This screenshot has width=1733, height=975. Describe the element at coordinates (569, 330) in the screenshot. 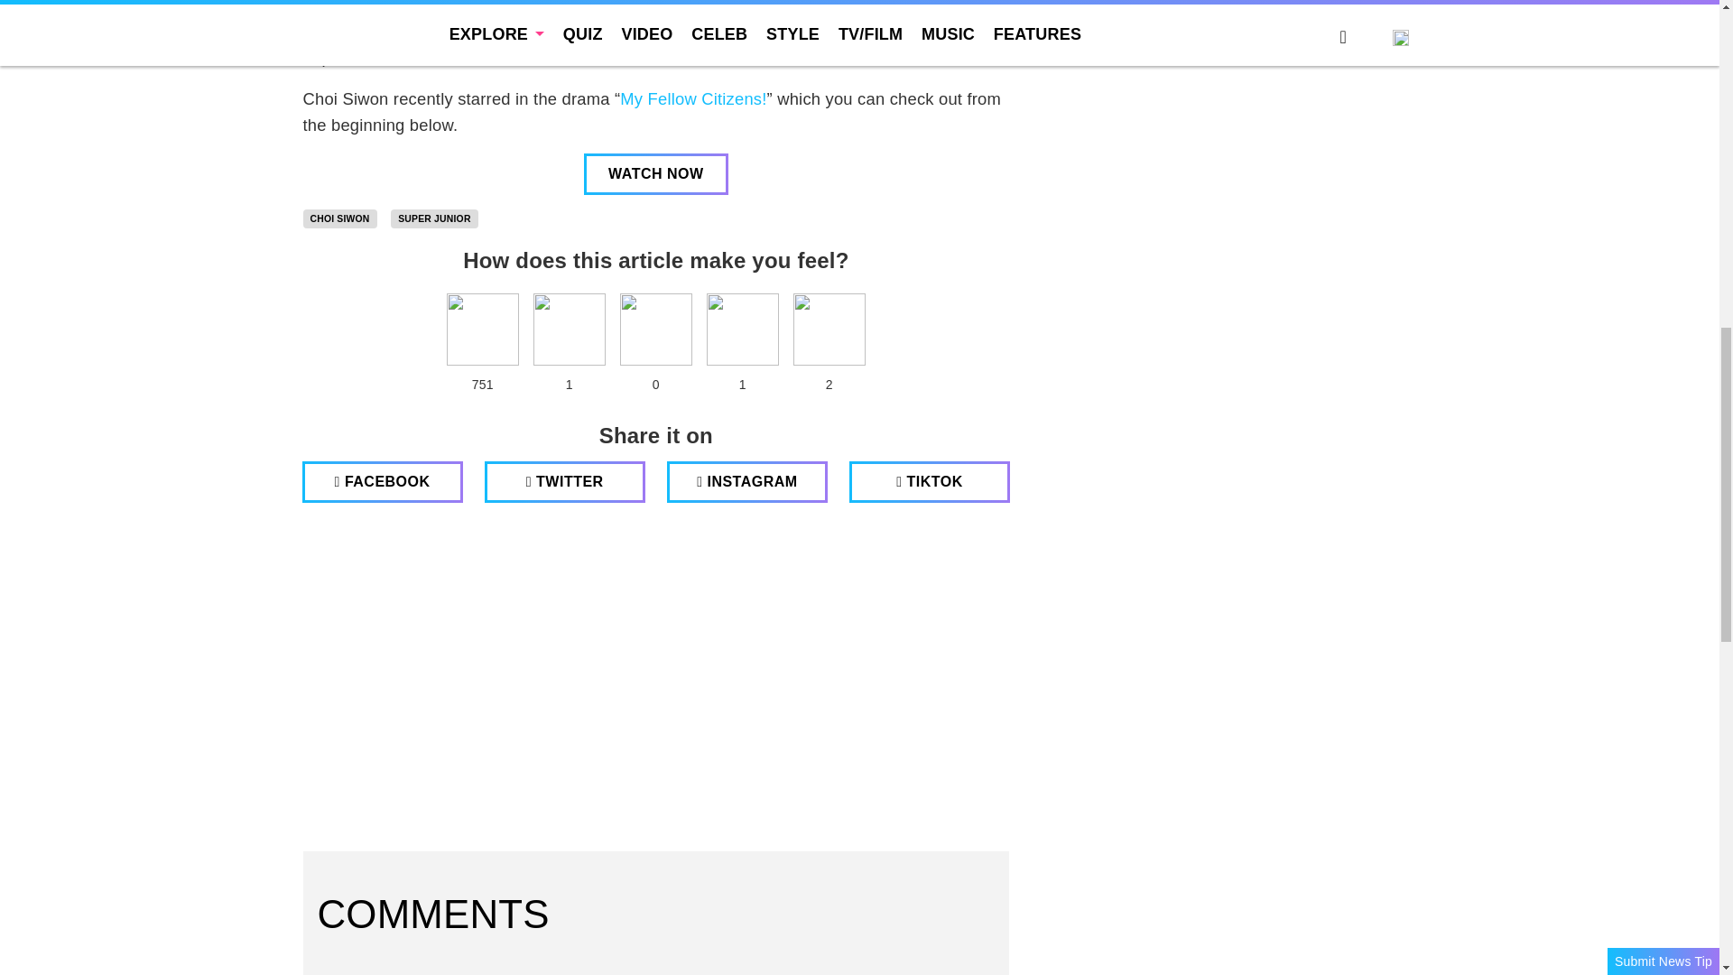

I see `LOL` at that location.